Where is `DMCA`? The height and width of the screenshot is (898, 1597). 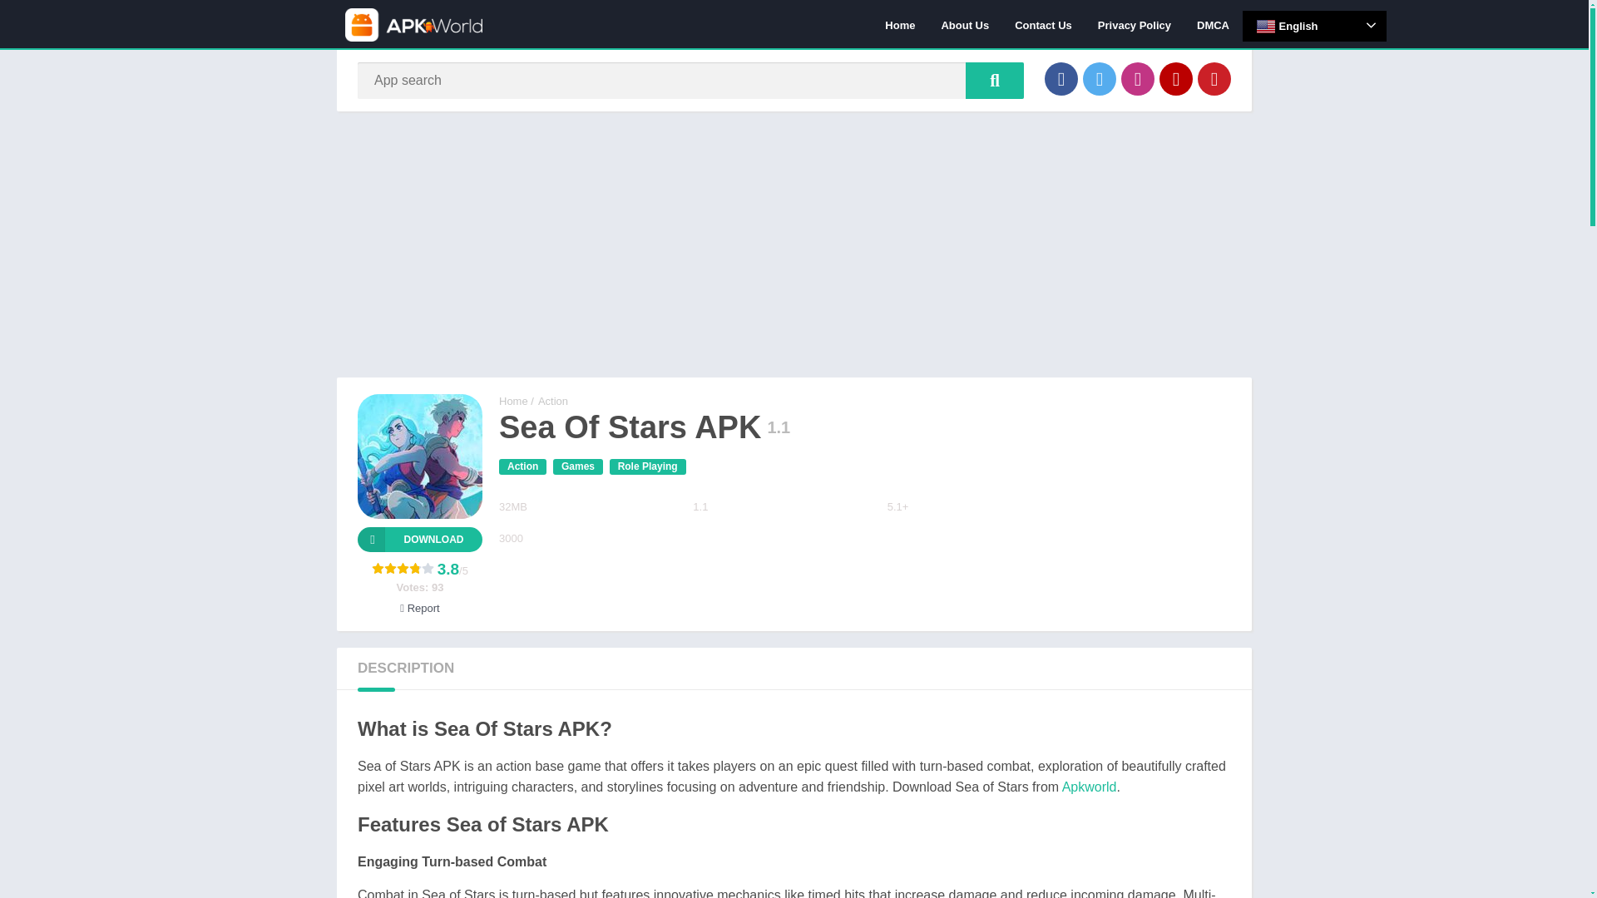 DMCA is located at coordinates (1213, 24).